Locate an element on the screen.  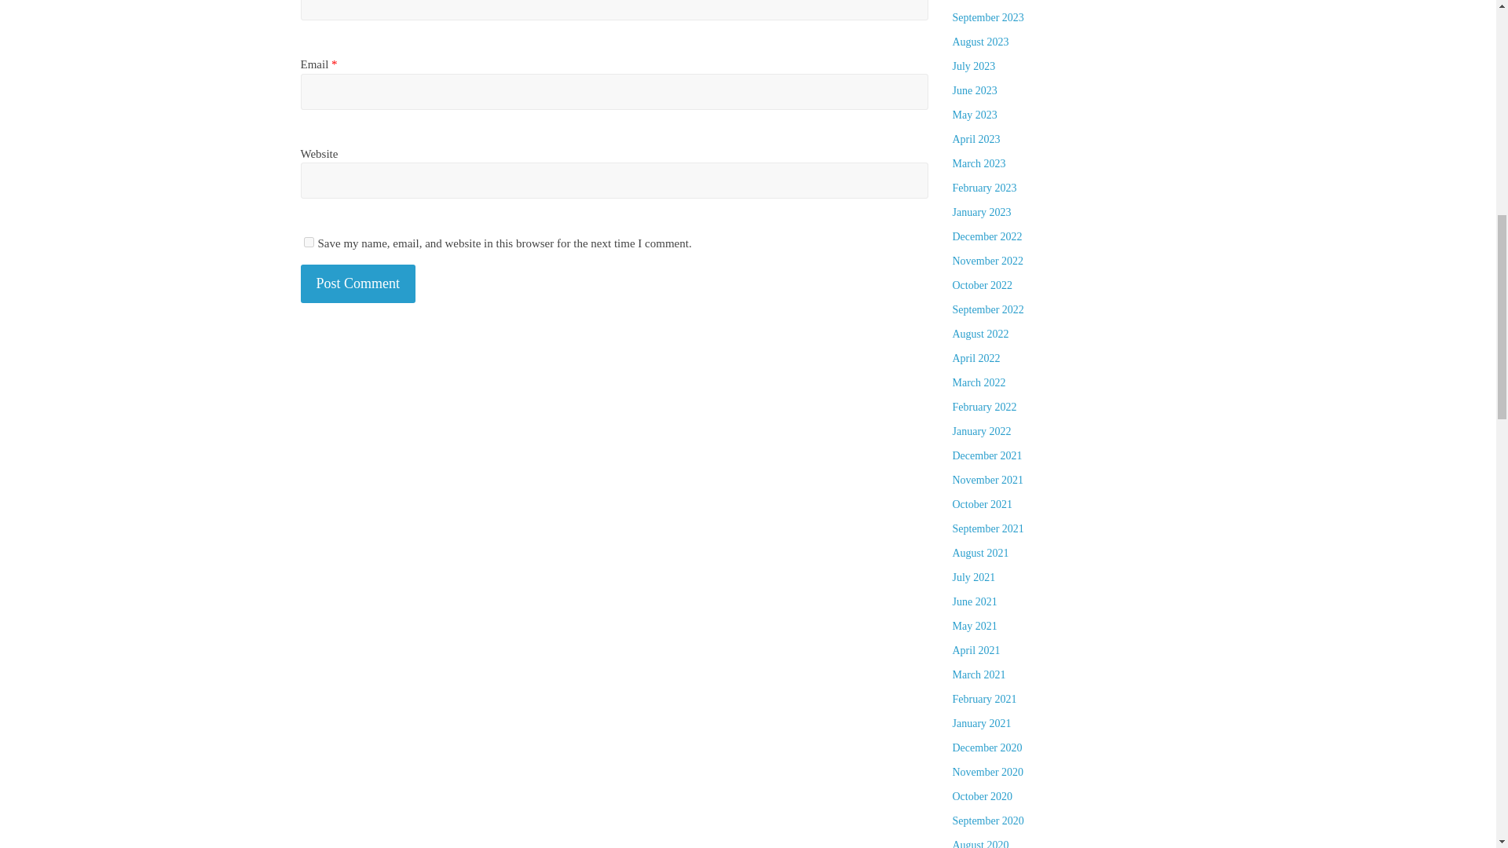
April 2023 is located at coordinates (975, 138).